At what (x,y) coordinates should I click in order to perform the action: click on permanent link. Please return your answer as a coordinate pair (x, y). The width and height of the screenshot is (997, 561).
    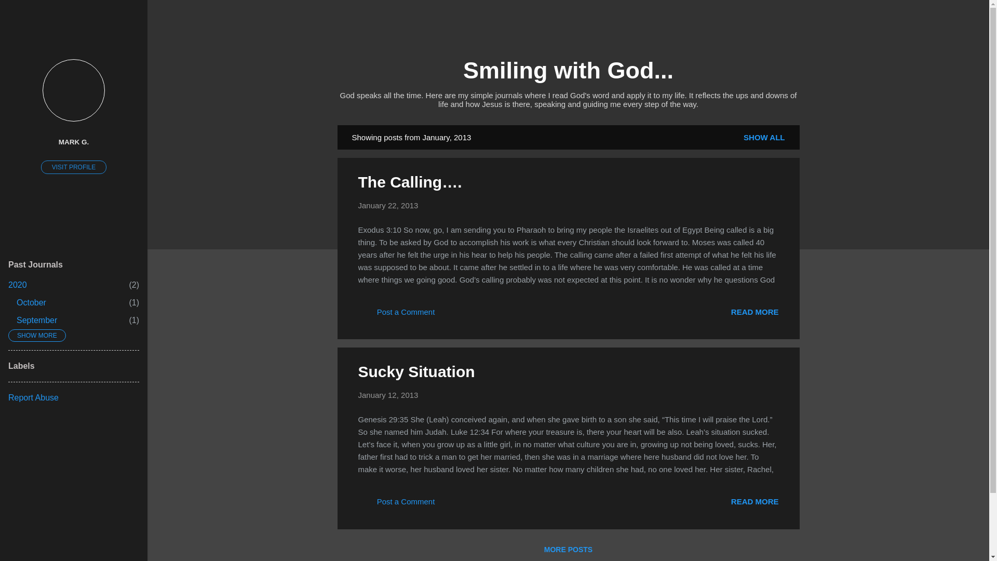
    Looking at the image, I should click on (568, 550).